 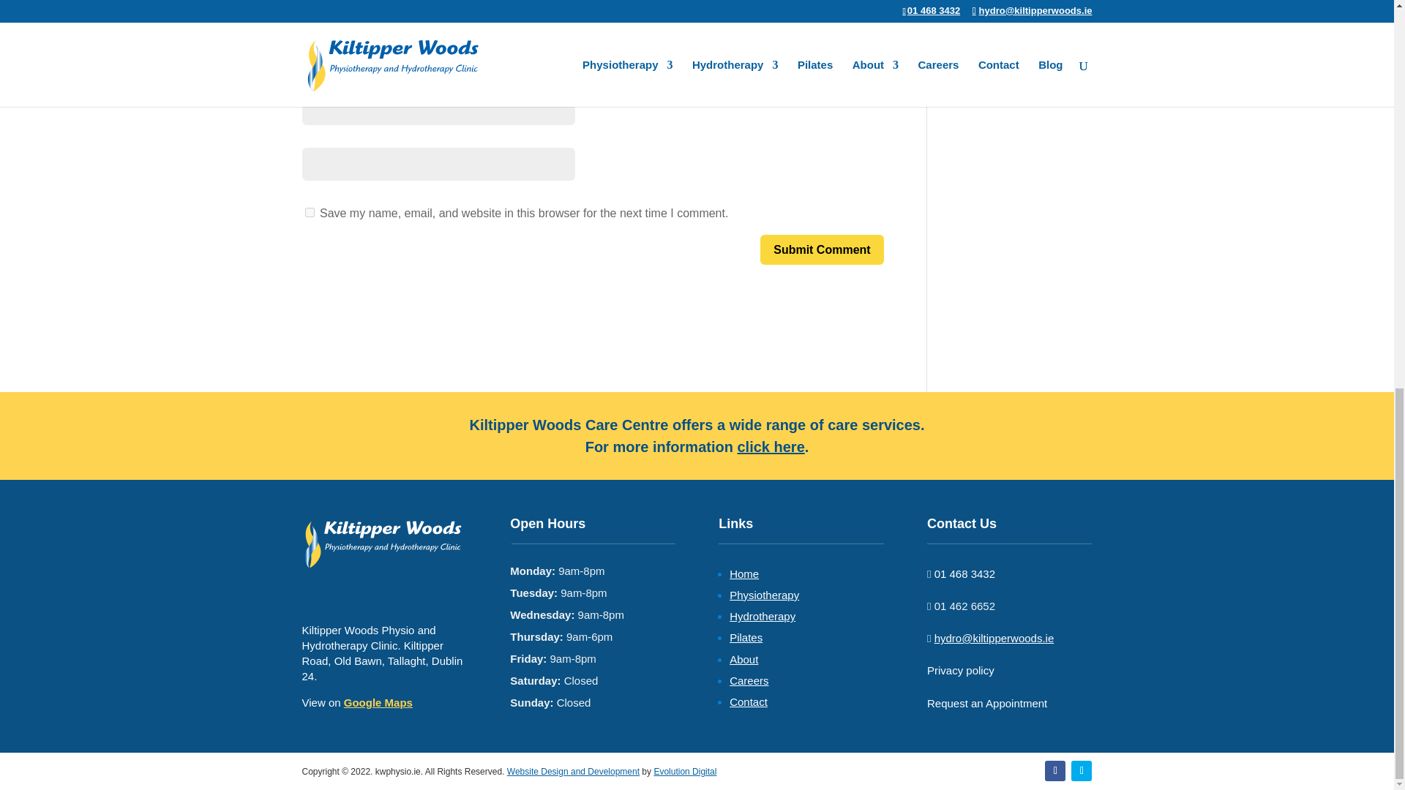 What do you see at coordinates (309, 212) in the screenshot?
I see `yes` at bounding box center [309, 212].